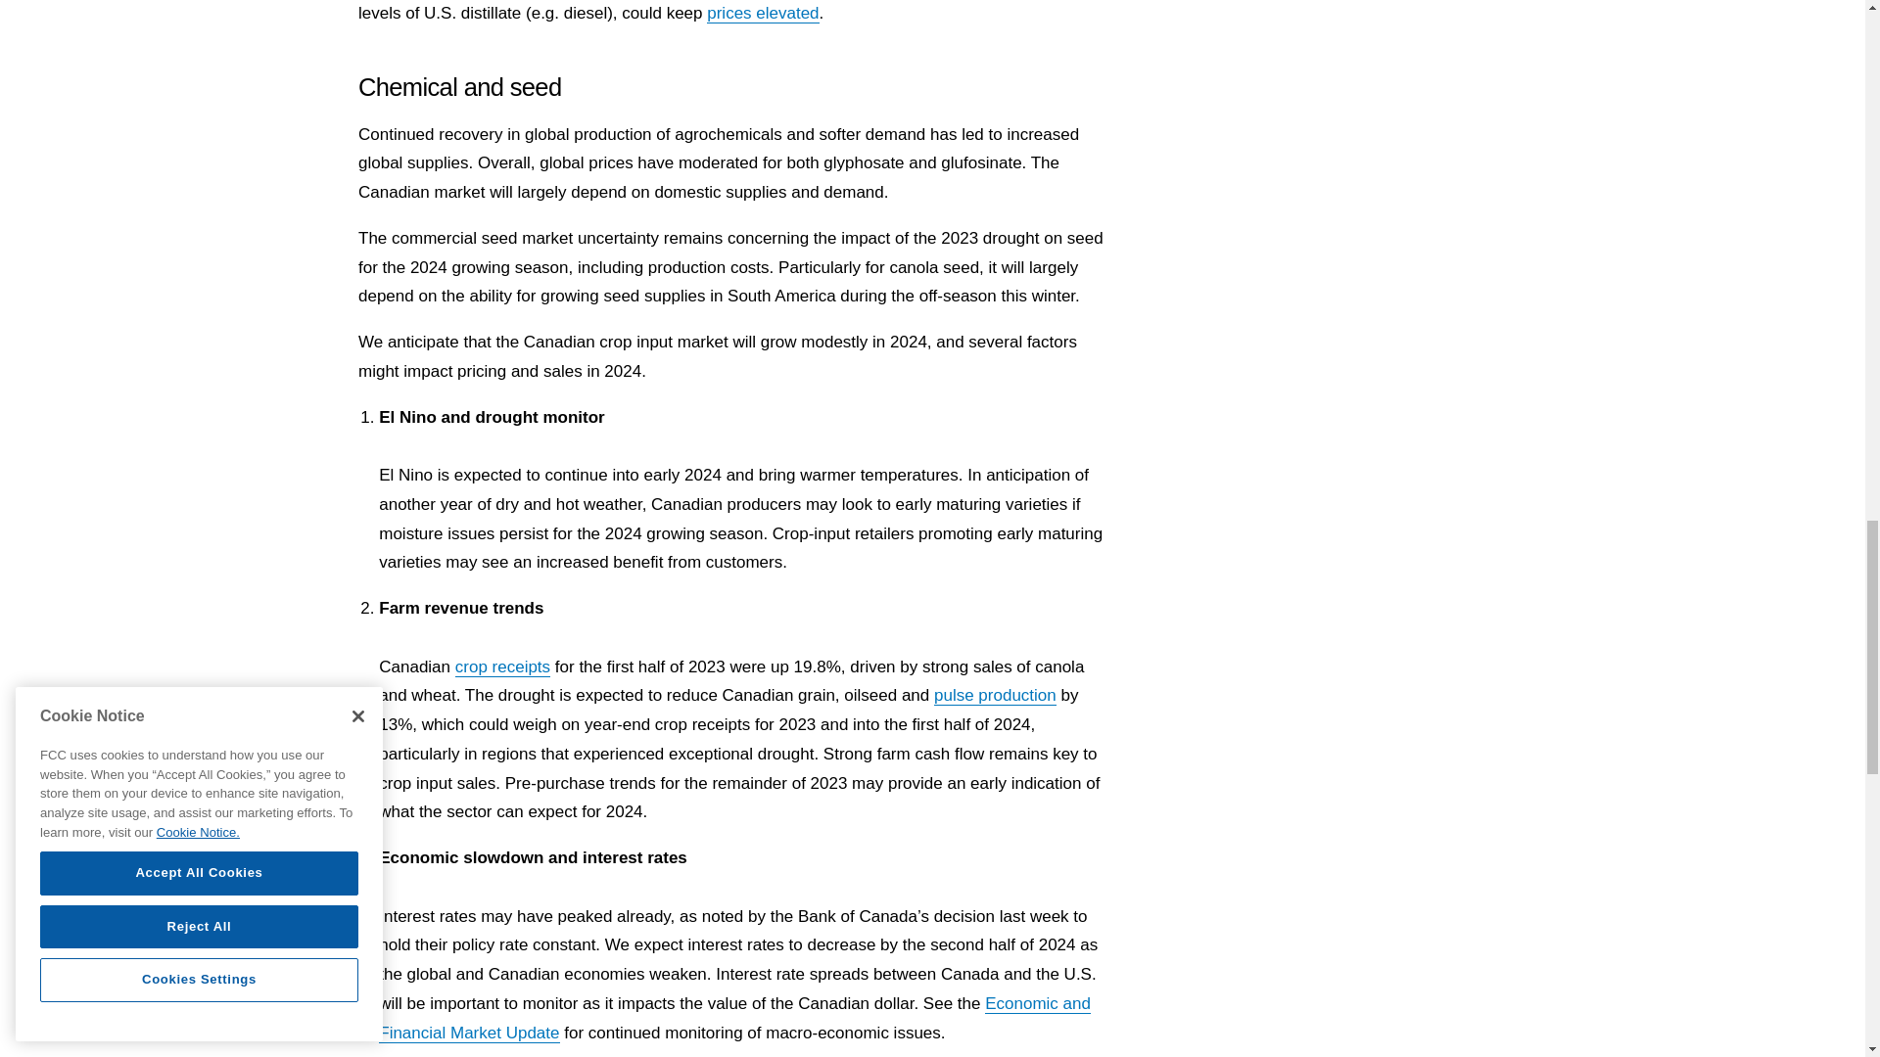 Image resolution: width=1880 pixels, height=1057 pixels. I want to click on crop receipts, so click(502, 667).